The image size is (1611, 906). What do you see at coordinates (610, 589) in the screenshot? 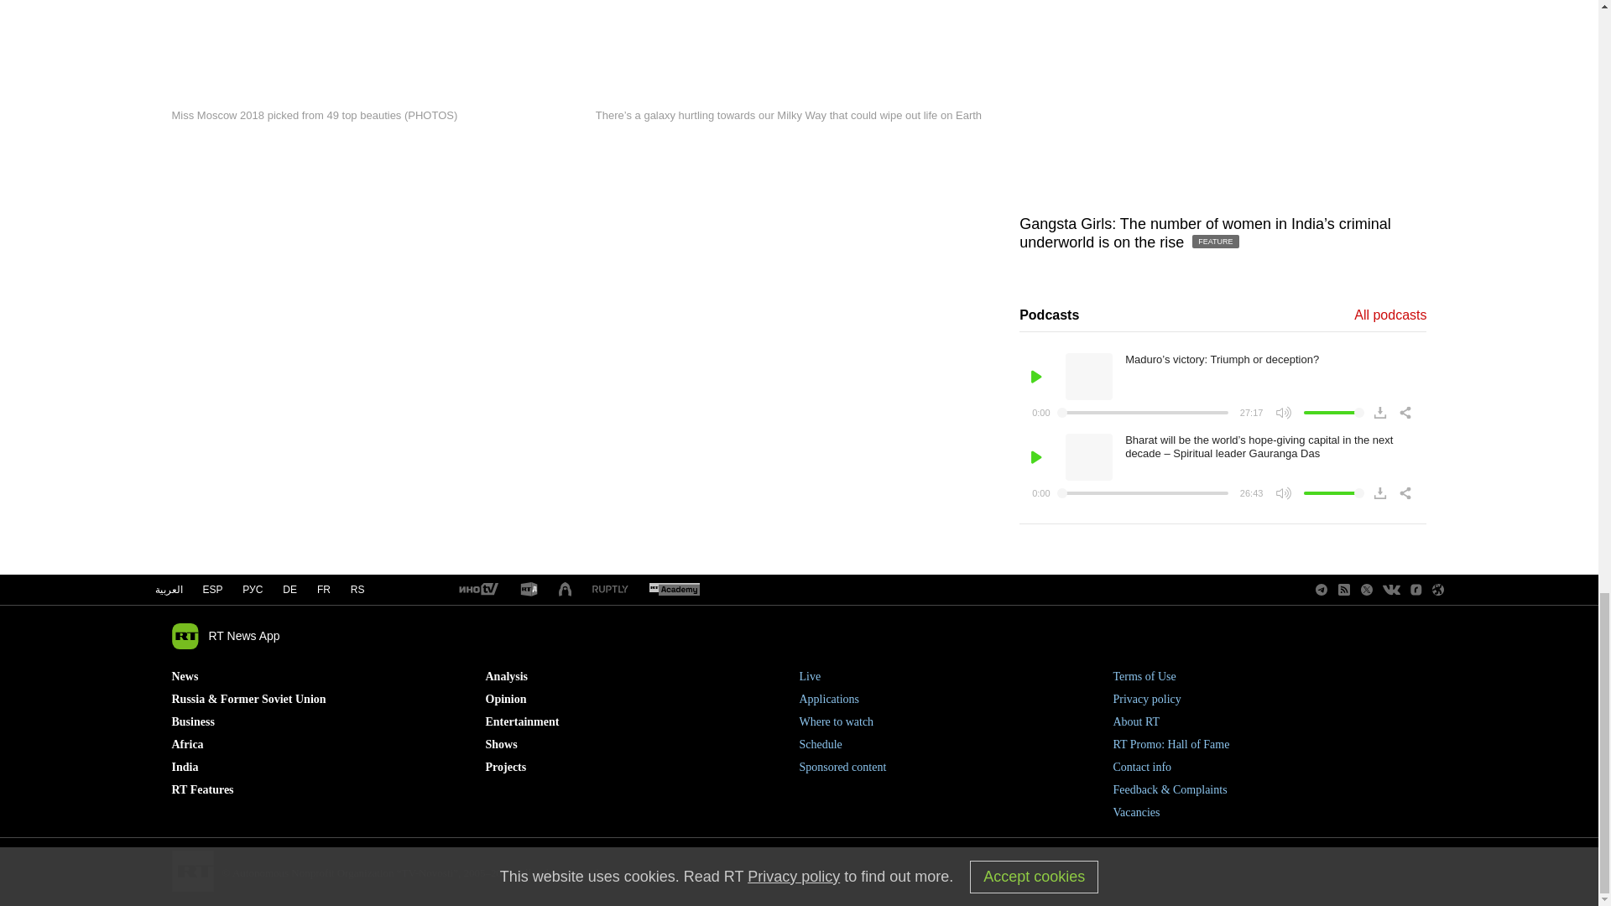
I see `RT ` at bounding box center [610, 589].